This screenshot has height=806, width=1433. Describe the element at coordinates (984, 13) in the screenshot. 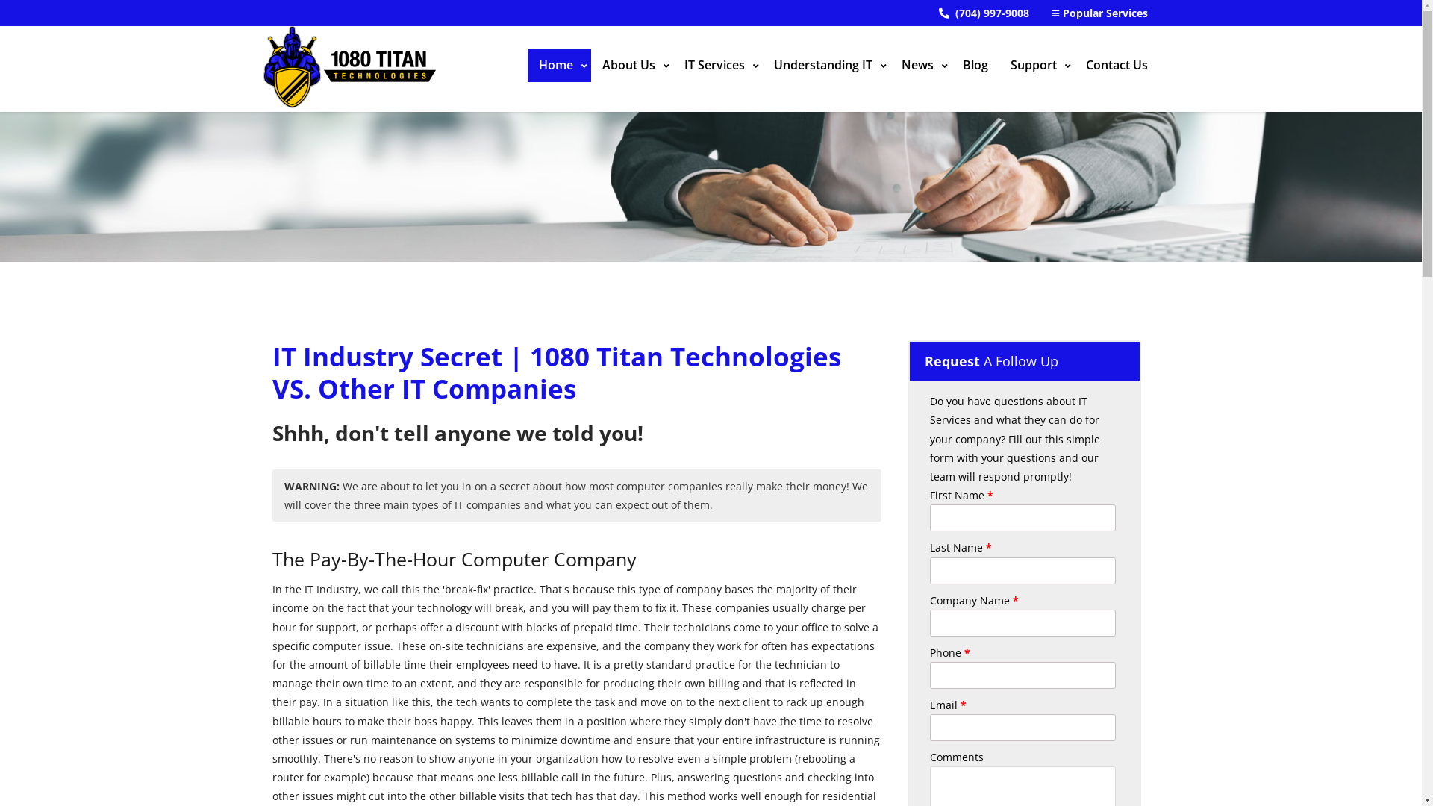

I see `  (704) 997-9008` at that location.